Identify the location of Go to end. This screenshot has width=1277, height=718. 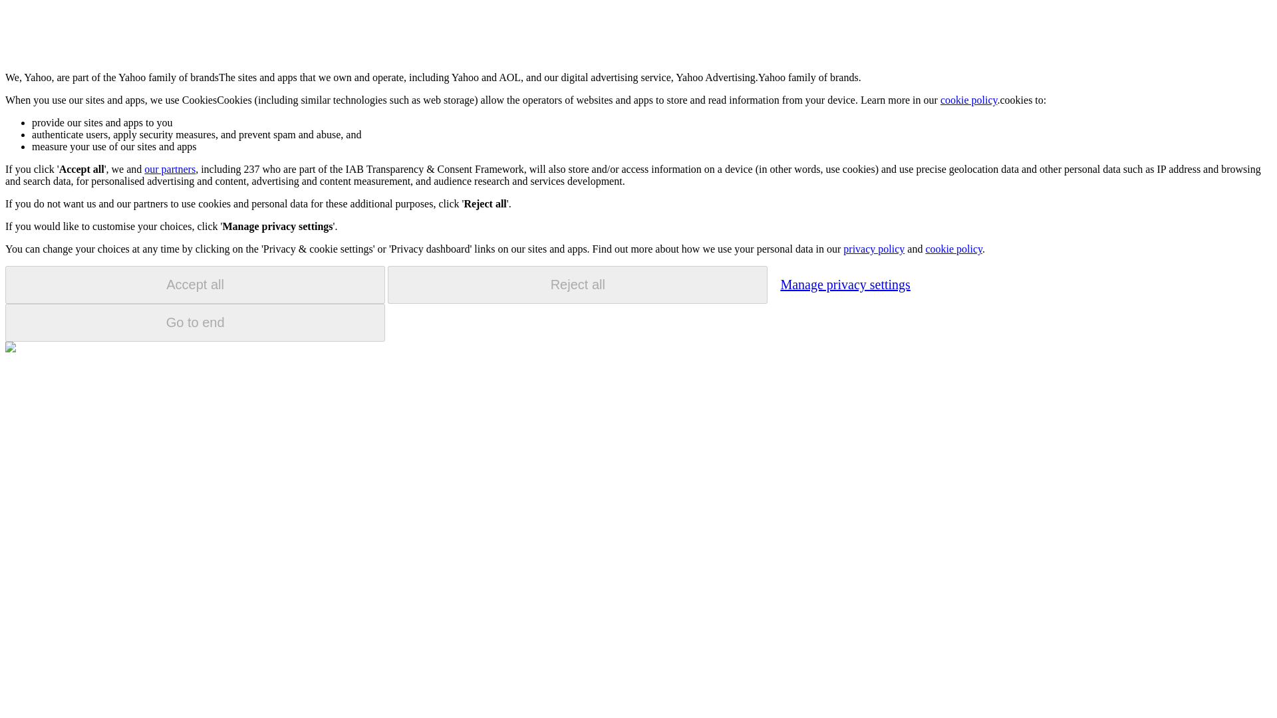
(195, 322).